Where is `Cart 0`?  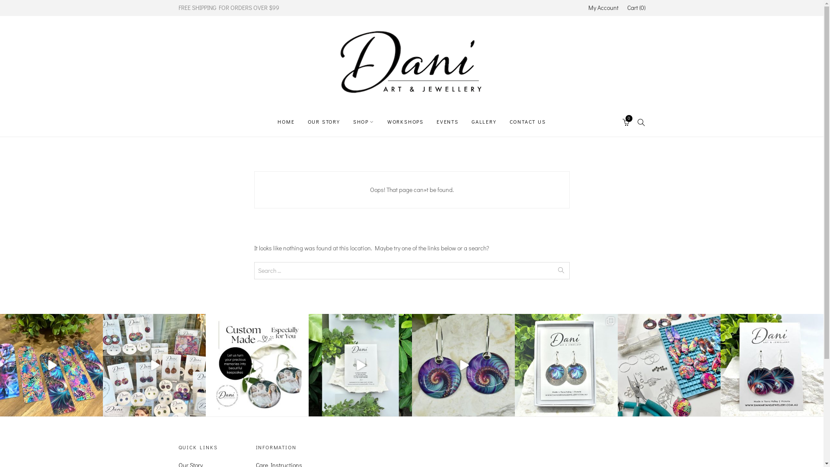
Cart 0 is located at coordinates (636, 8).